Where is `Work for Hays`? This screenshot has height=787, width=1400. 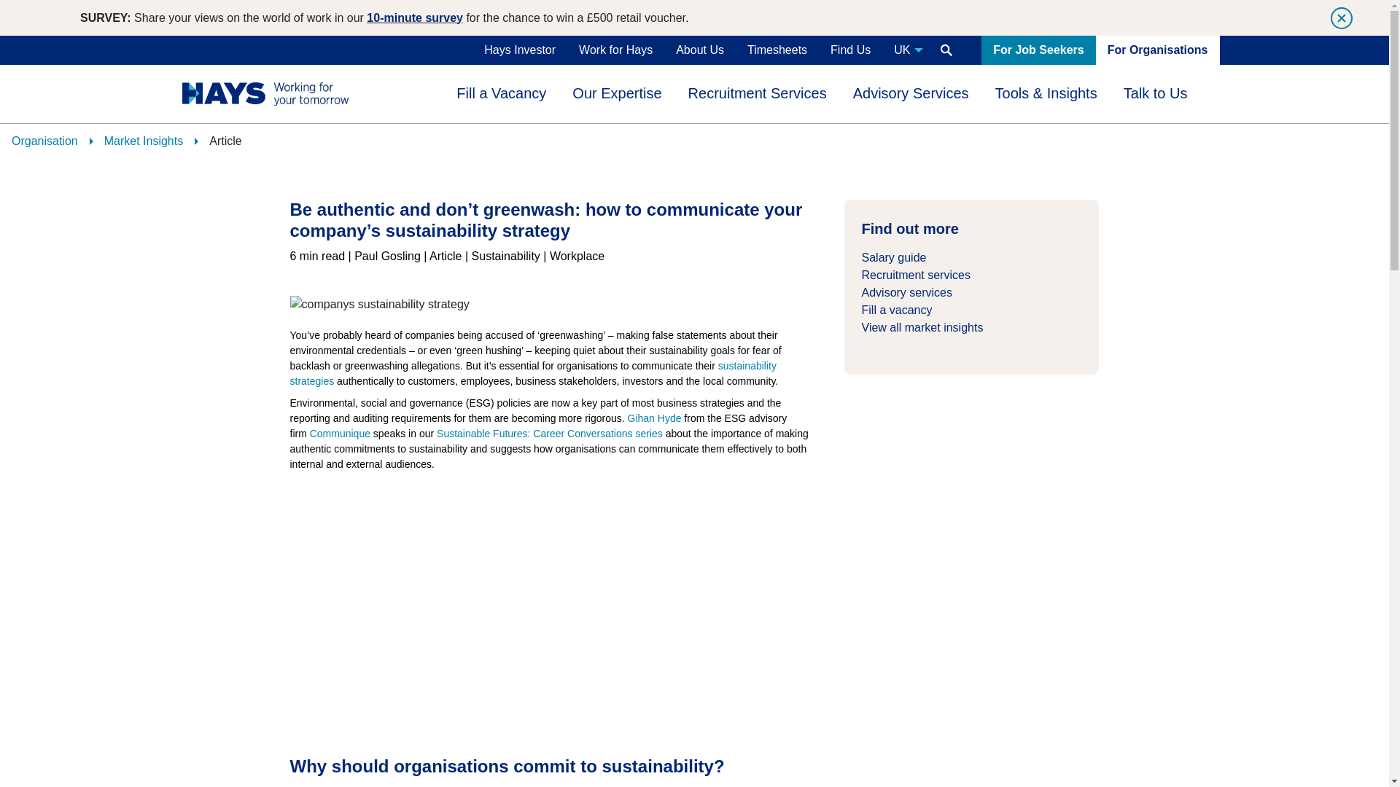
Work for Hays is located at coordinates (615, 50).